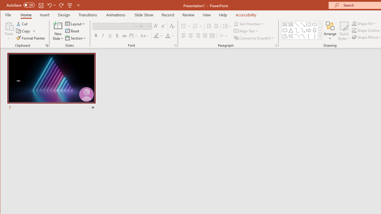  What do you see at coordinates (47, 45) in the screenshot?
I see `Office Clipboard...` at bounding box center [47, 45].